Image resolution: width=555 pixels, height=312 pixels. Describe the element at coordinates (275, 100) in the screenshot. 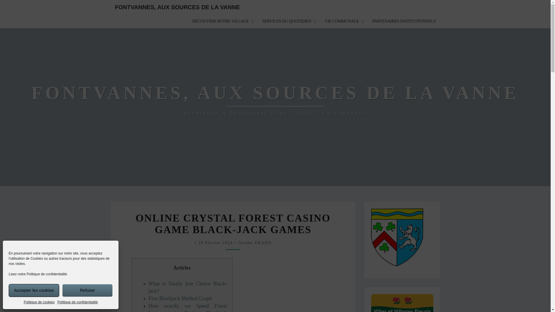

I see `Fontvannes, aux sources de la Vanne` at that location.